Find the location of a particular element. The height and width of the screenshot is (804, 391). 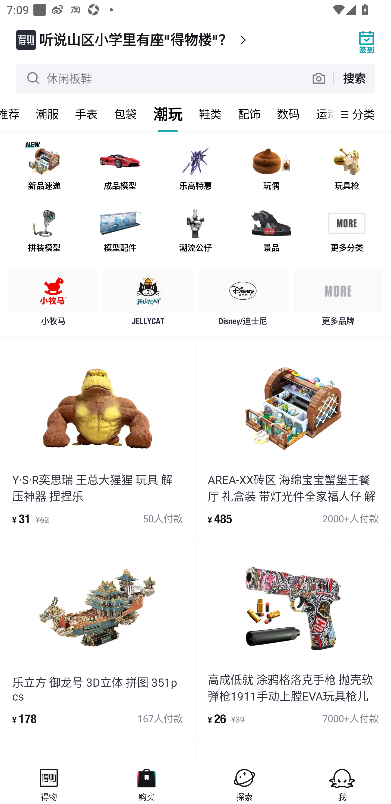

拼装模型 is located at coordinates (44, 231).